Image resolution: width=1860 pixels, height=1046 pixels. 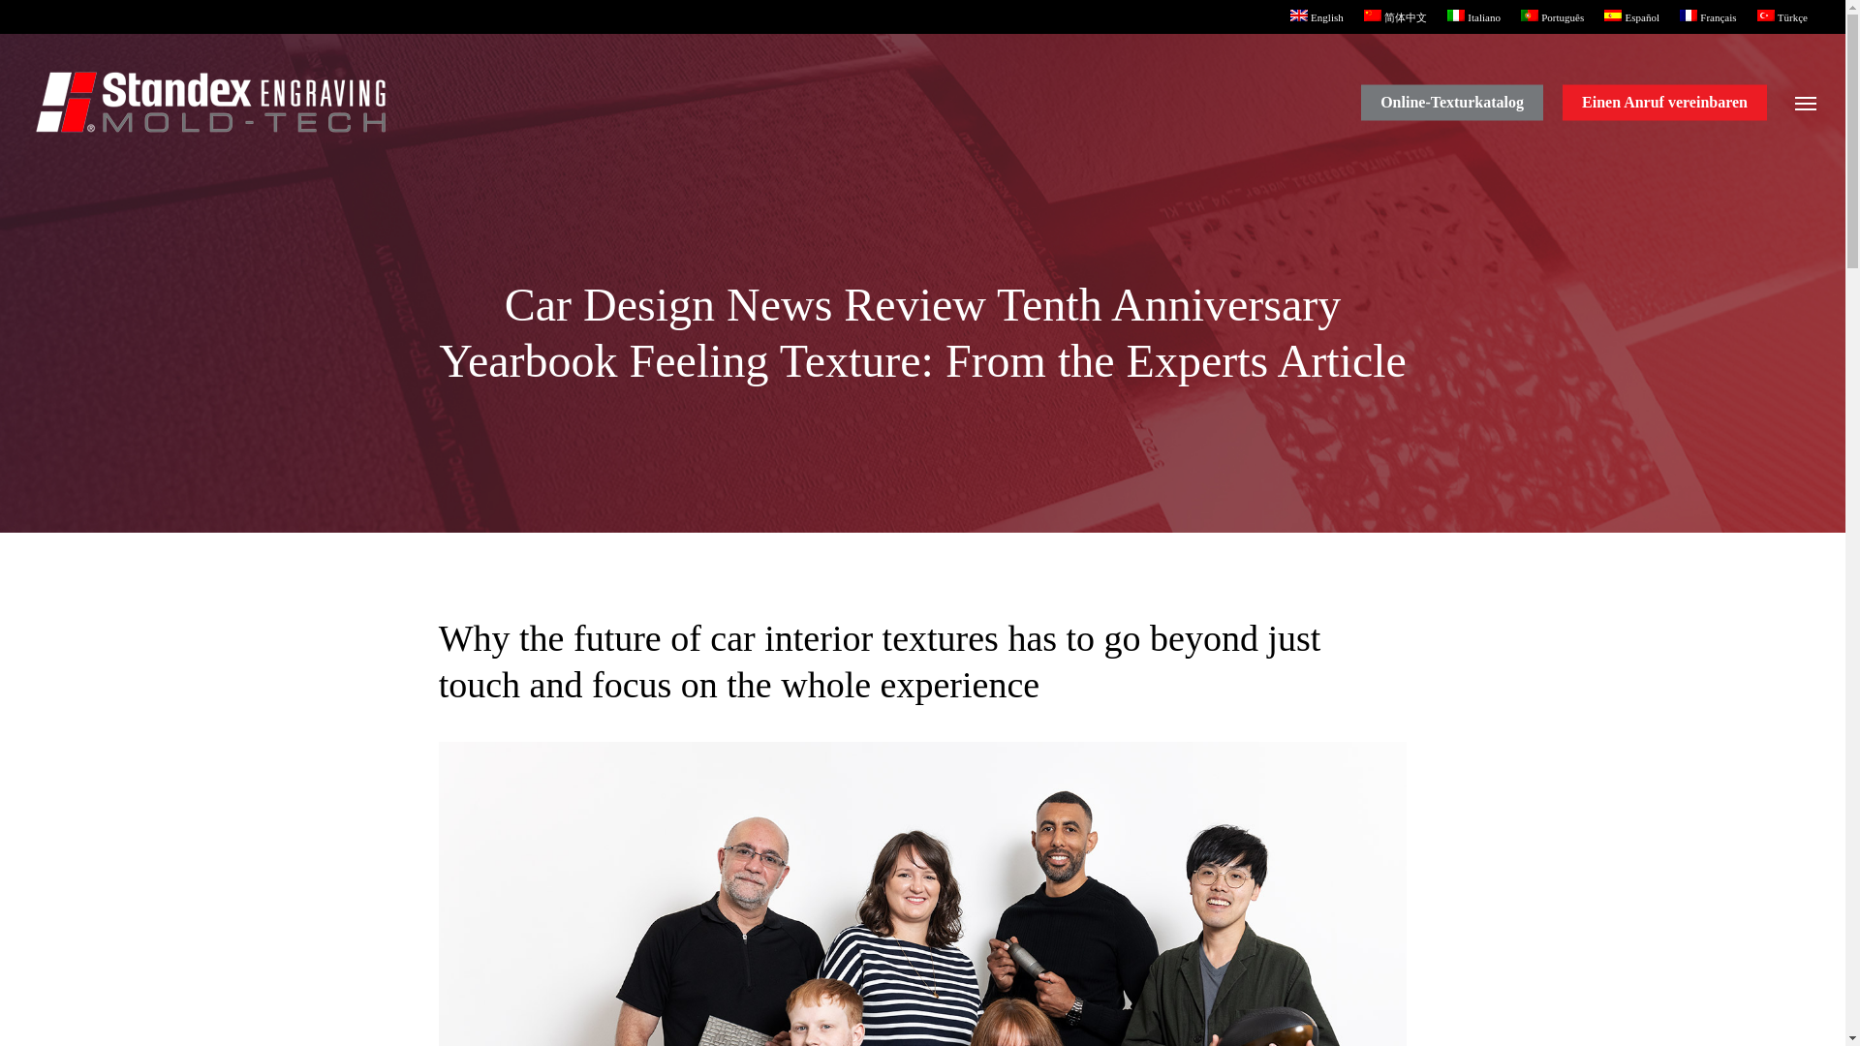 I want to click on Einen Anruf vereinbaren, so click(x=1664, y=102).